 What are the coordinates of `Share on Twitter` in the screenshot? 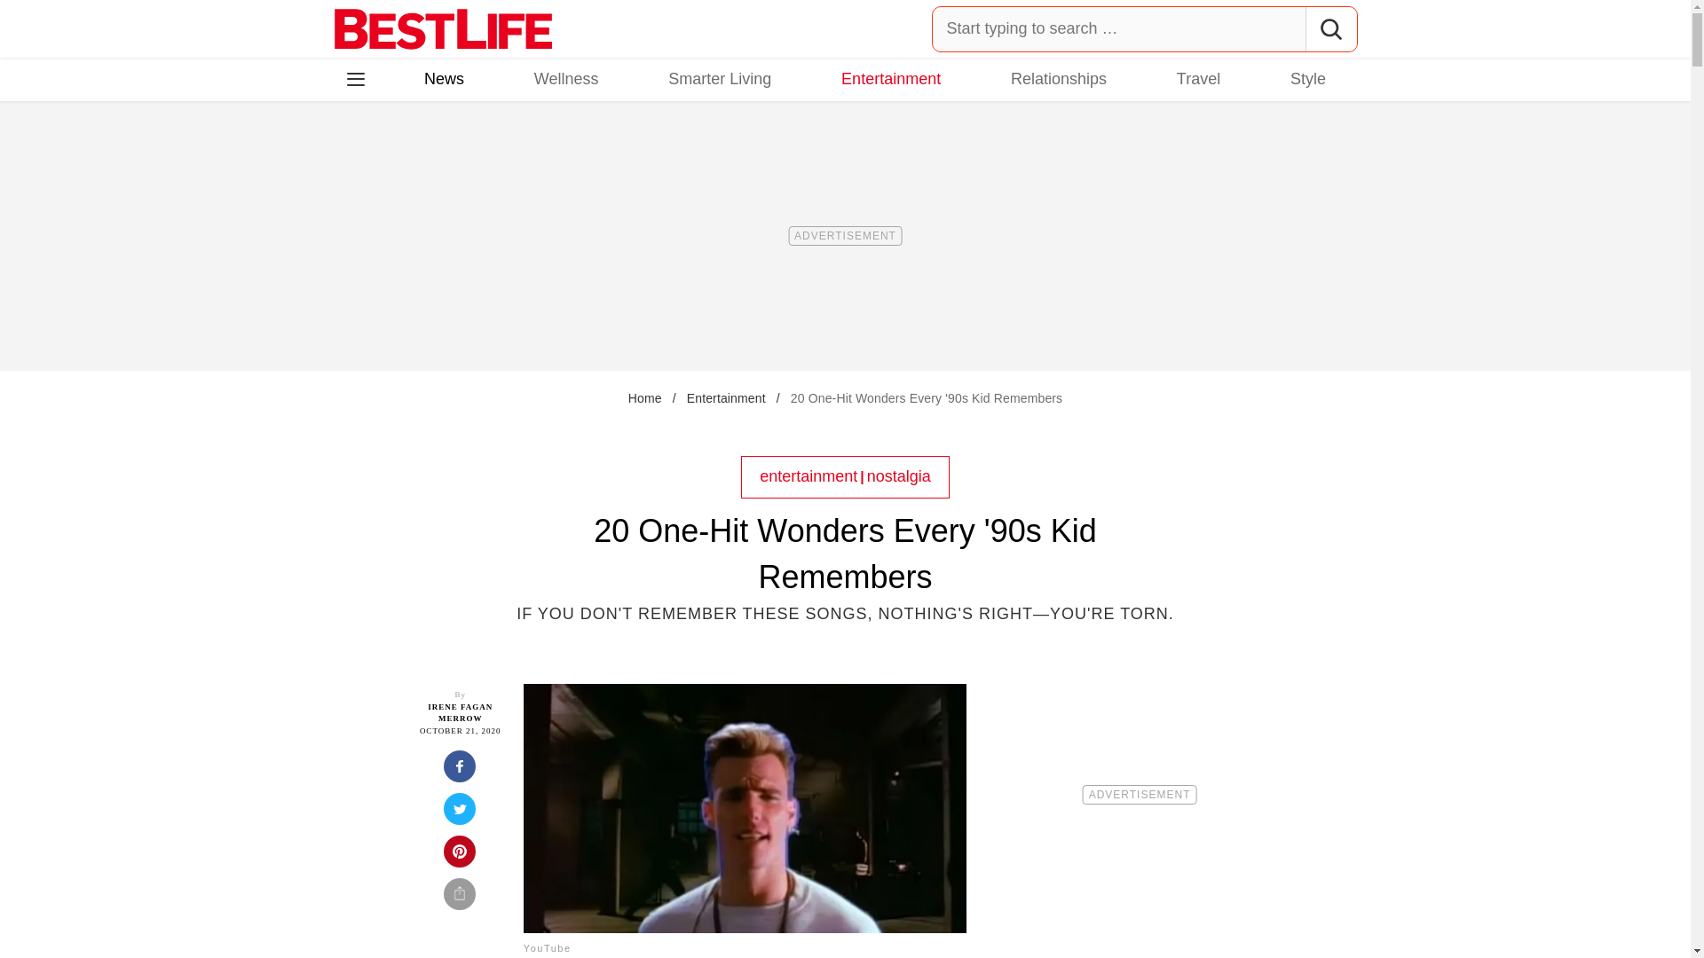 It's located at (460, 814).